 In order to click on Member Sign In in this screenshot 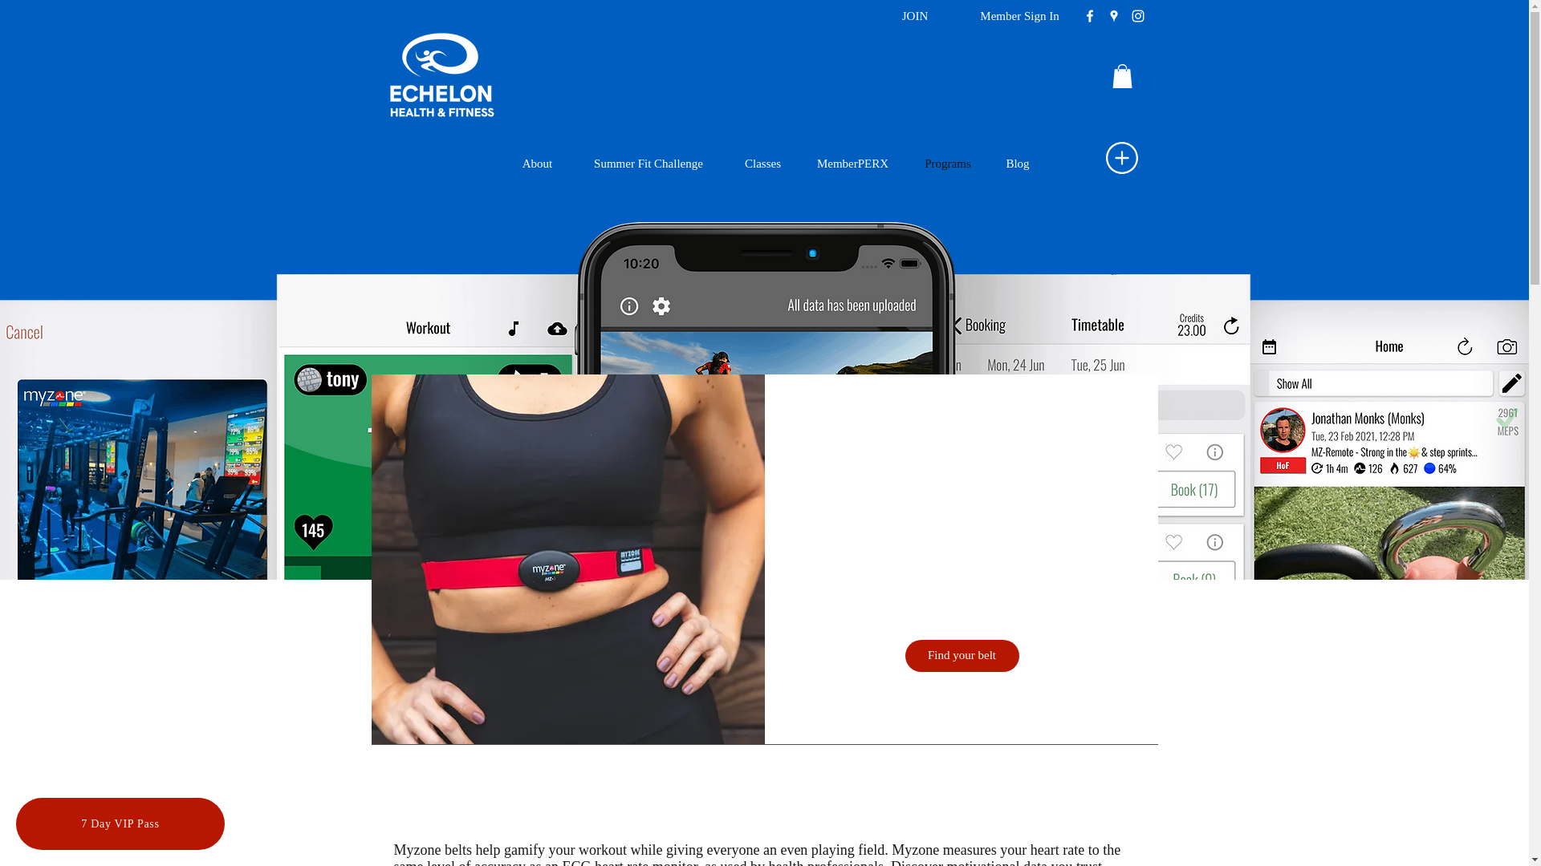, I will do `click(1019, 16)`.